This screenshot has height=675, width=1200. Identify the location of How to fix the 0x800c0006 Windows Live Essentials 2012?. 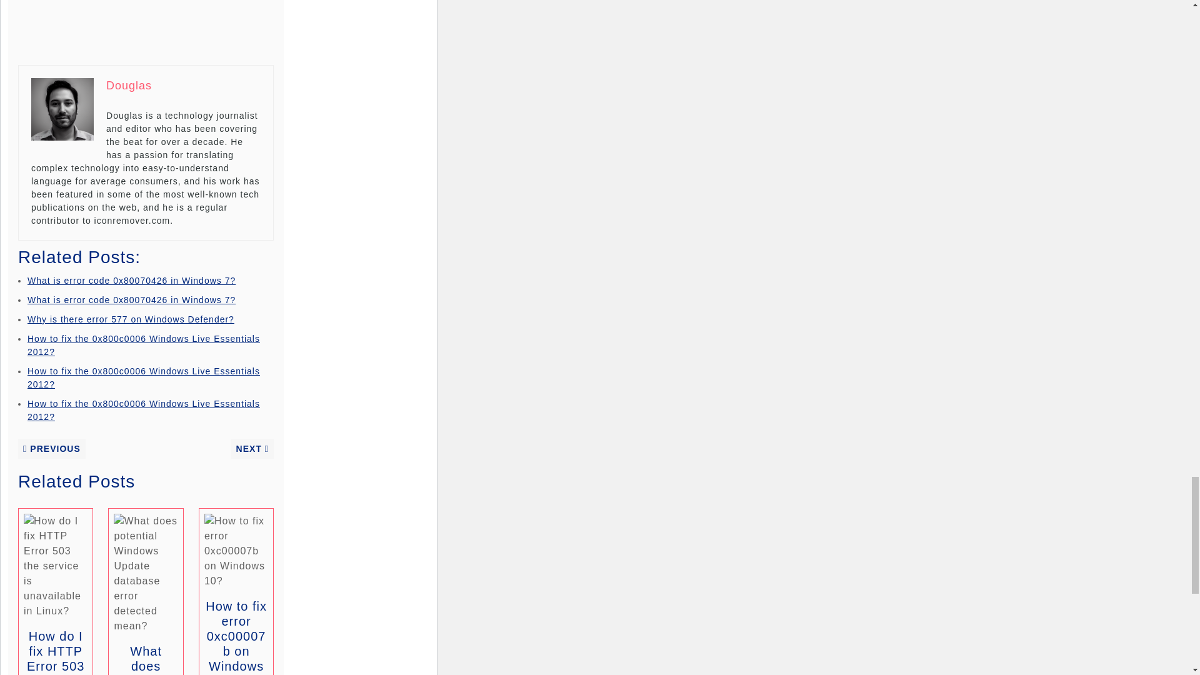
(144, 345).